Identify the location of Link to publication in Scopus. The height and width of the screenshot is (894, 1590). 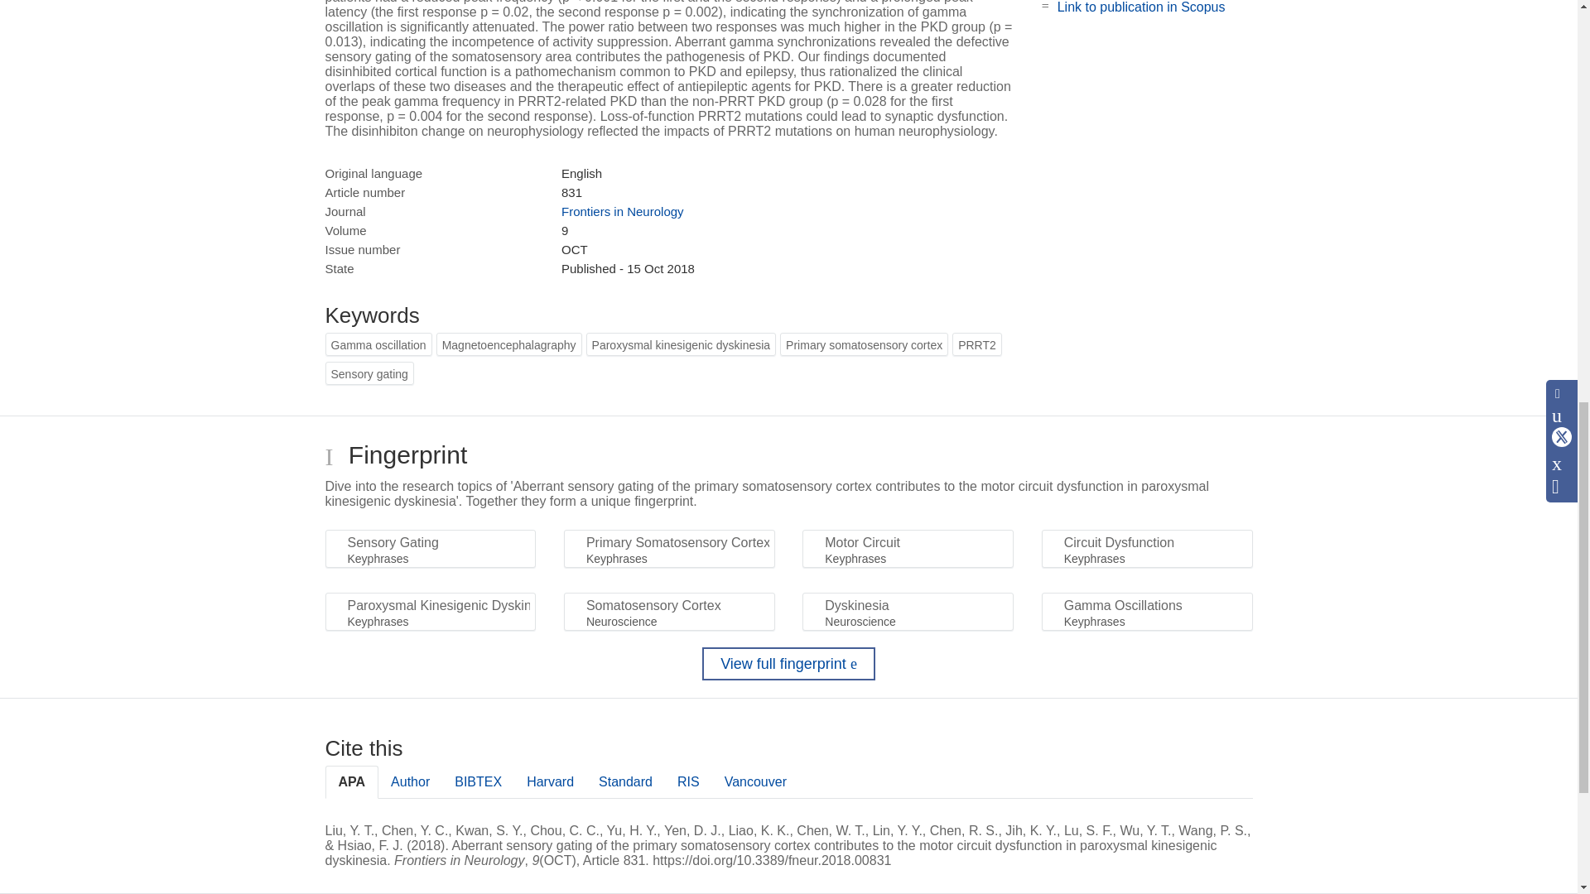
(1141, 7).